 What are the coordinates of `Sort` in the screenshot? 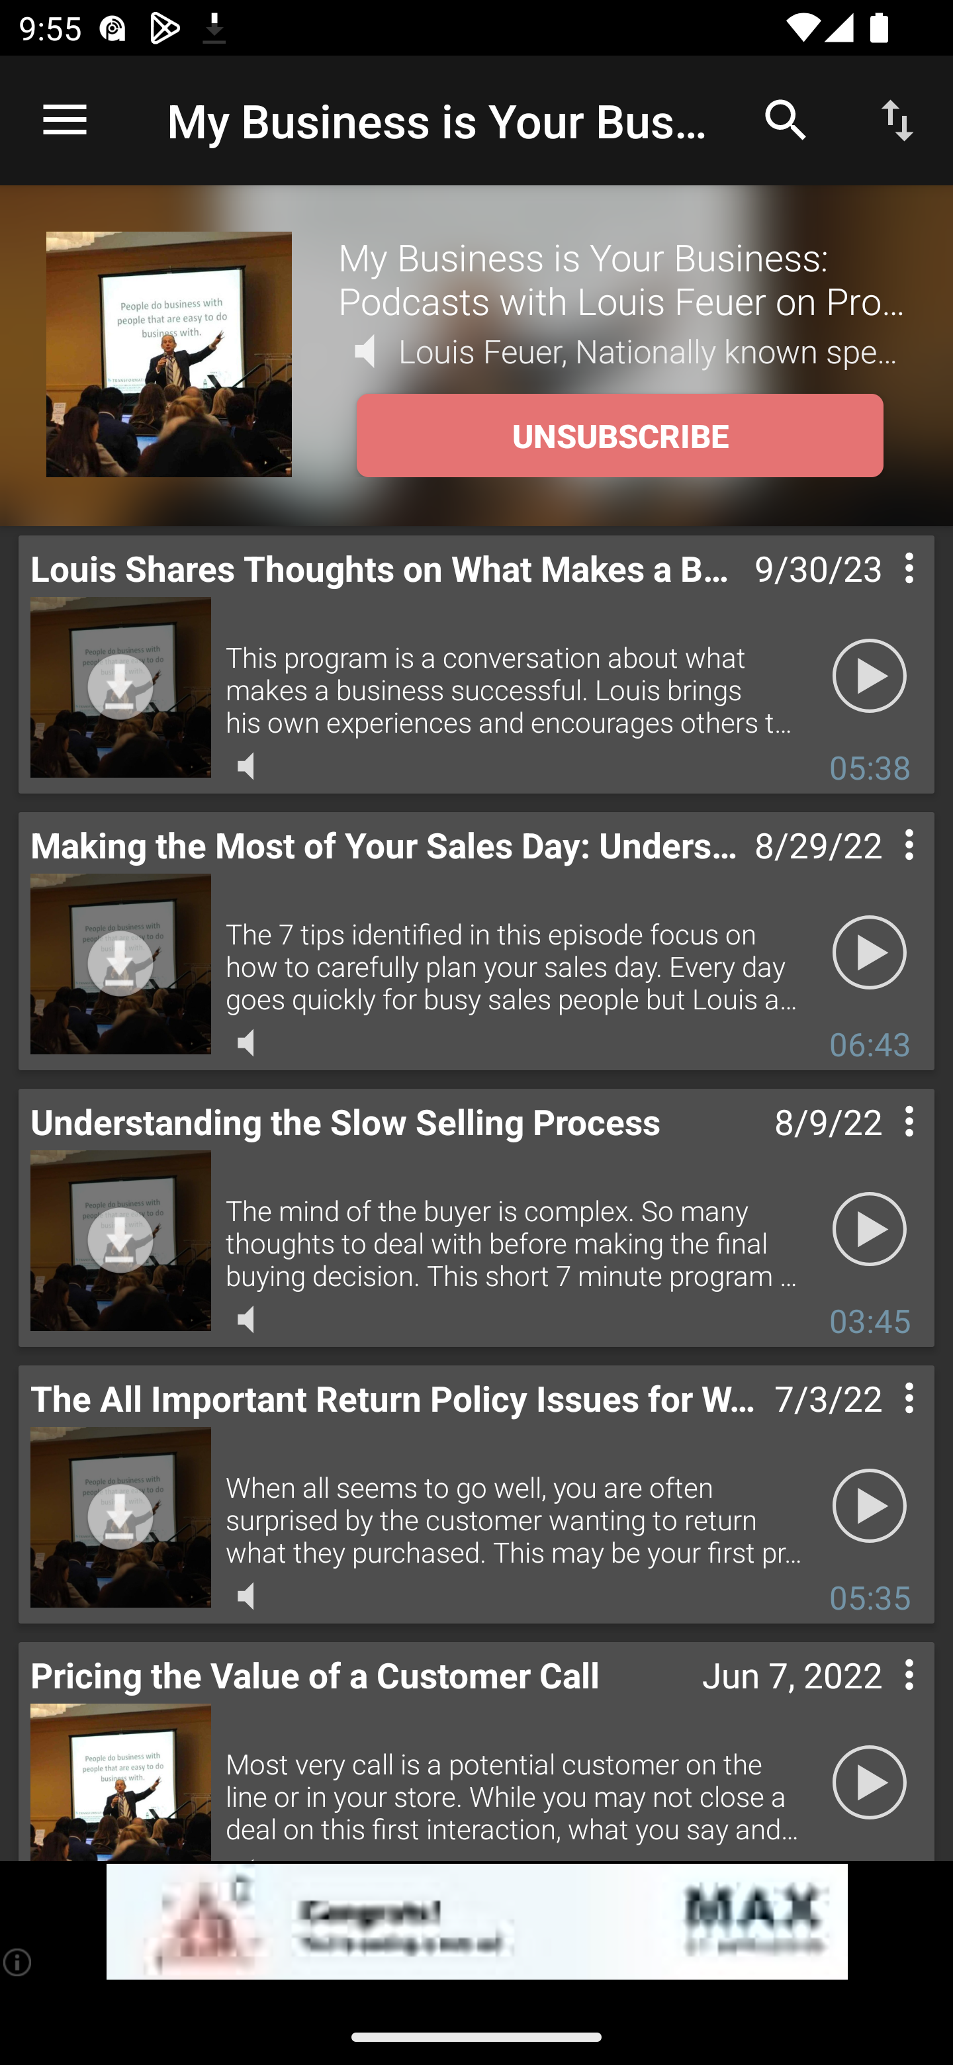 It's located at (897, 119).